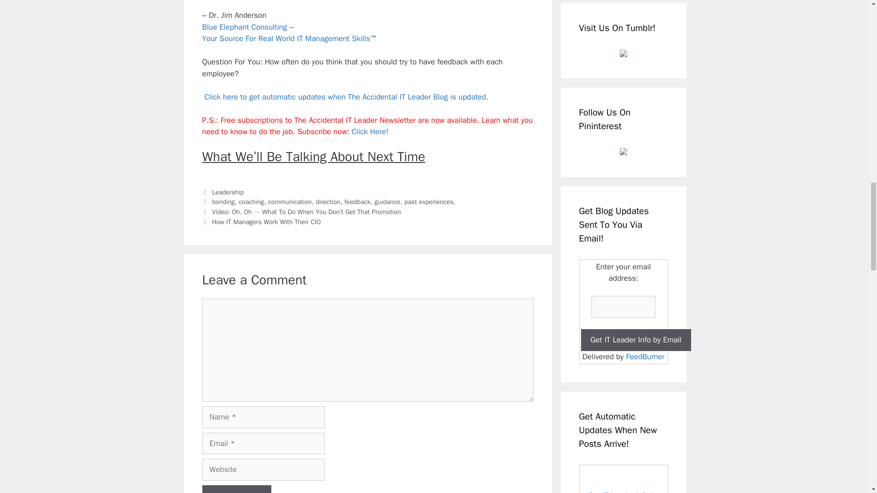 The width and height of the screenshot is (877, 493). I want to click on Subscribe to The Accidental IT Leader Newsletter, so click(370, 131).